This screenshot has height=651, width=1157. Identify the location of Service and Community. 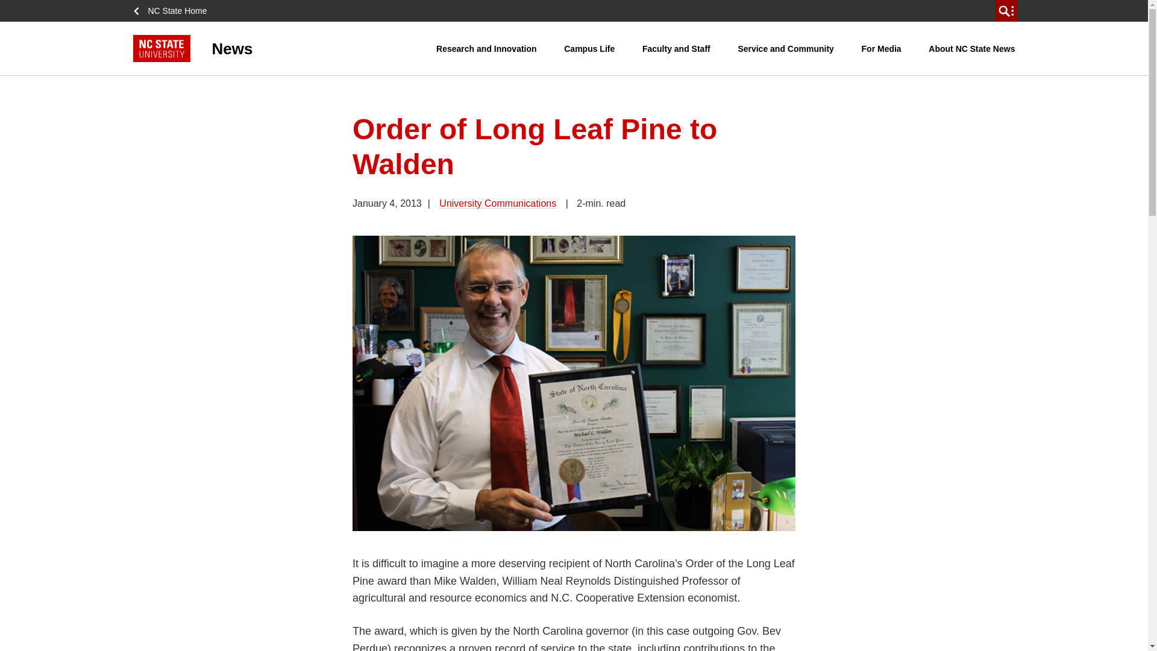
(786, 48).